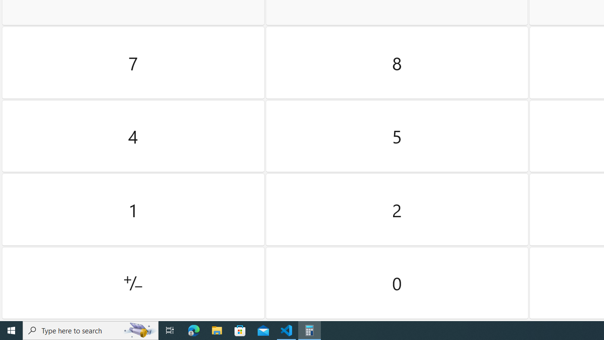  What do you see at coordinates (133, 136) in the screenshot?
I see `Four` at bounding box center [133, 136].